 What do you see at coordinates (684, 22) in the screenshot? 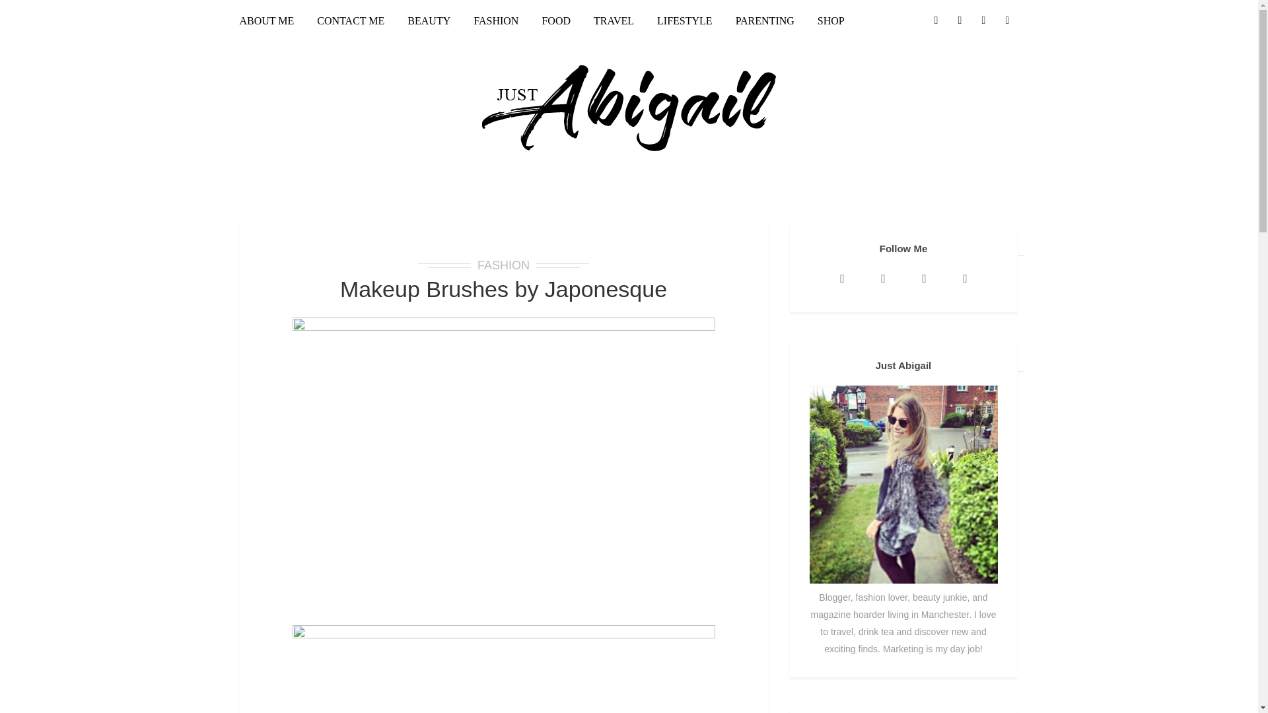
I see `LIFESTYLE` at bounding box center [684, 22].